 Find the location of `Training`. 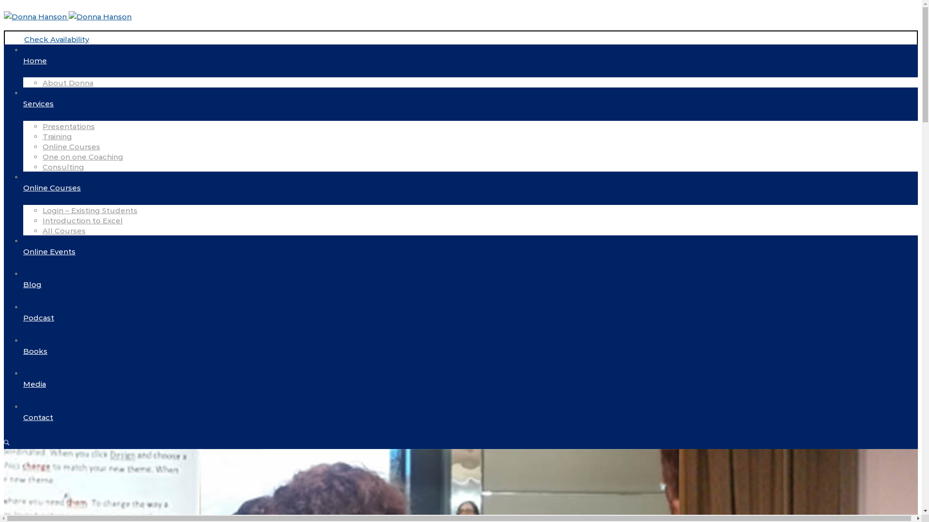

Training is located at coordinates (480, 137).